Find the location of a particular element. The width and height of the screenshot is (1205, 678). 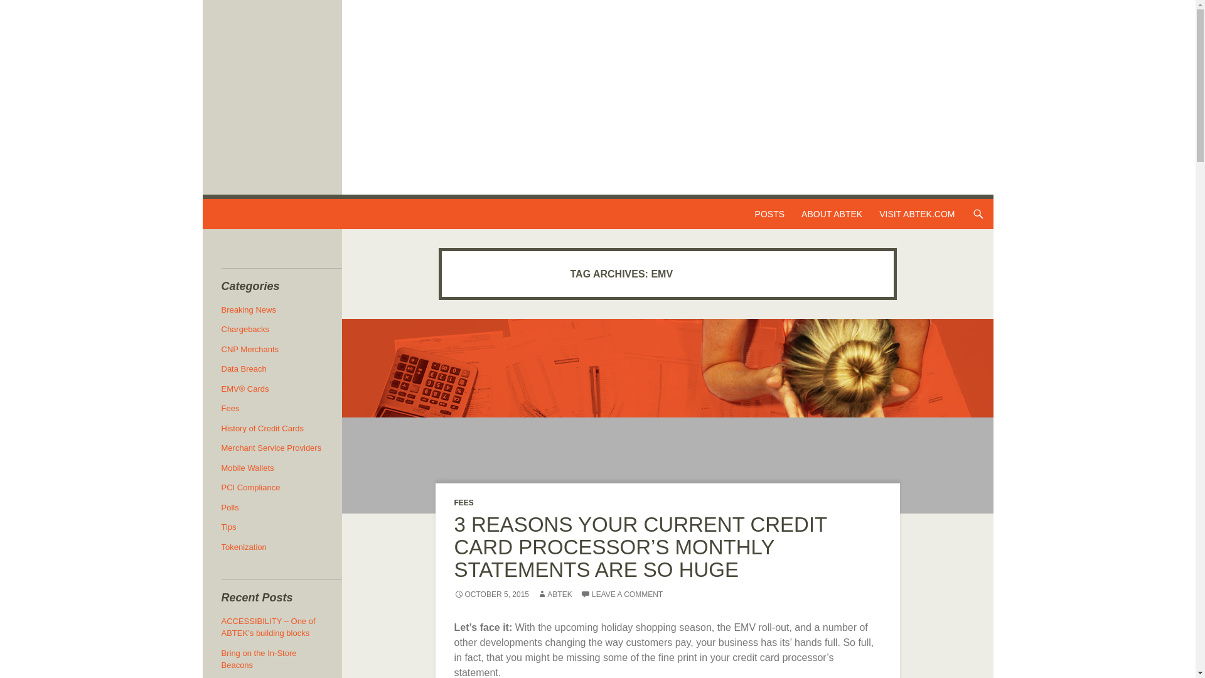

PCI Compliance is located at coordinates (250, 487).